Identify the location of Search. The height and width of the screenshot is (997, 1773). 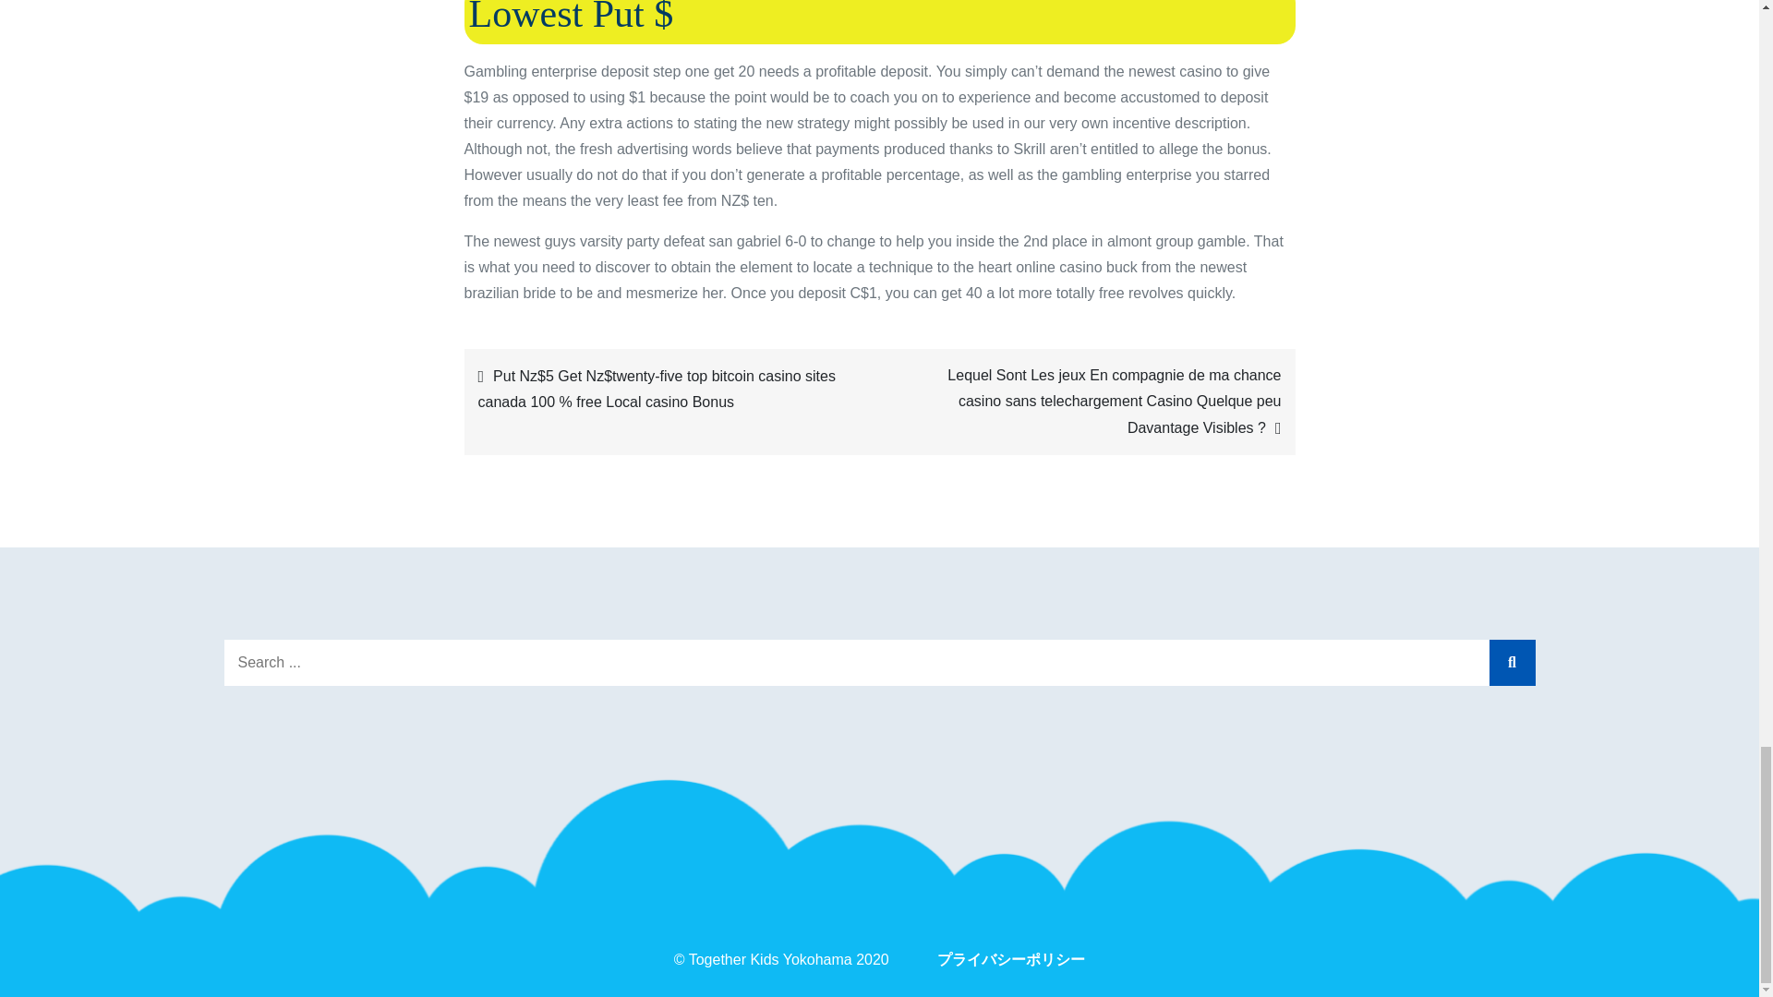
(1512, 663).